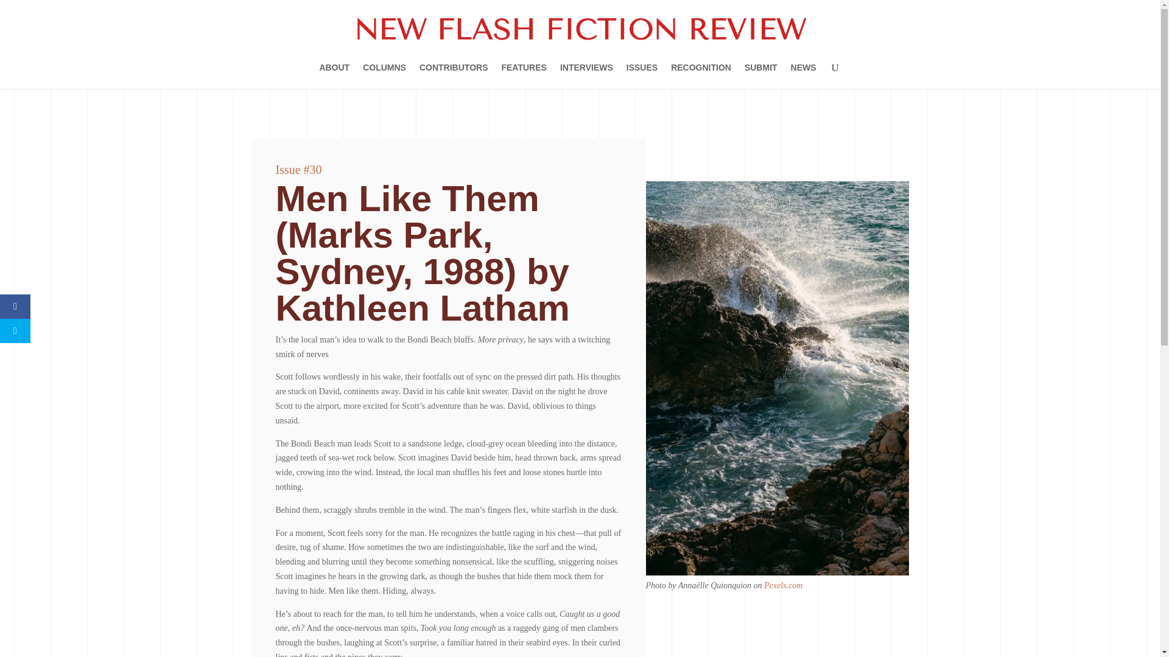  I want to click on ISSUES, so click(642, 75).